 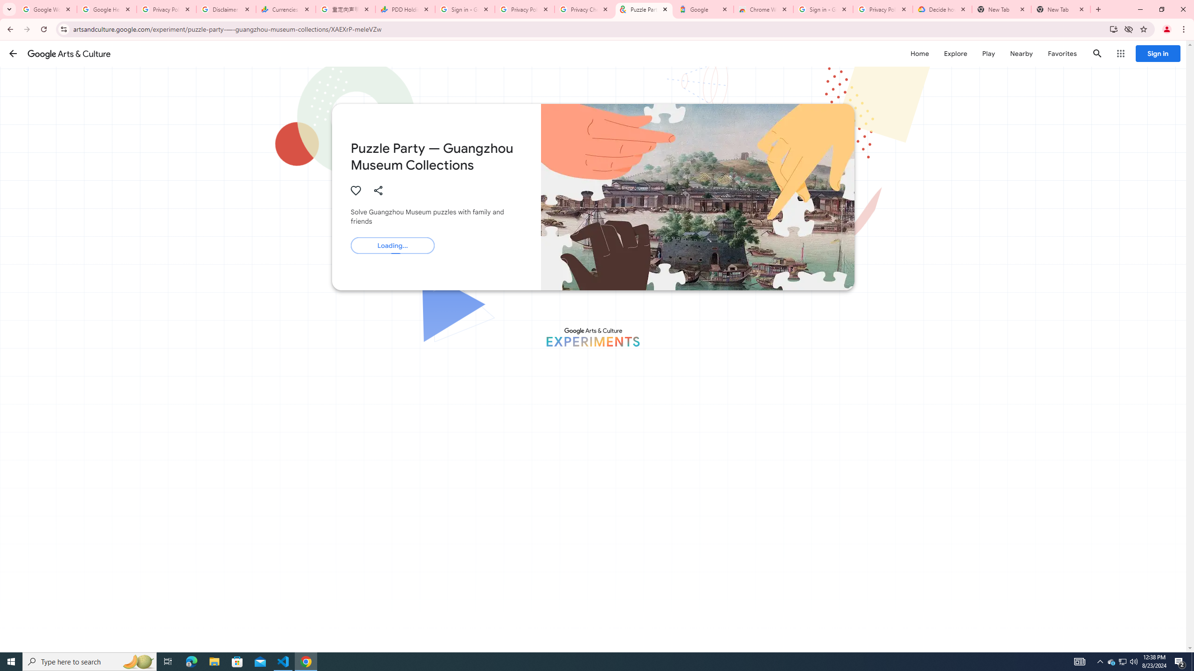 What do you see at coordinates (955, 53) in the screenshot?
I see `Explore` at bounding box center [955, 53].